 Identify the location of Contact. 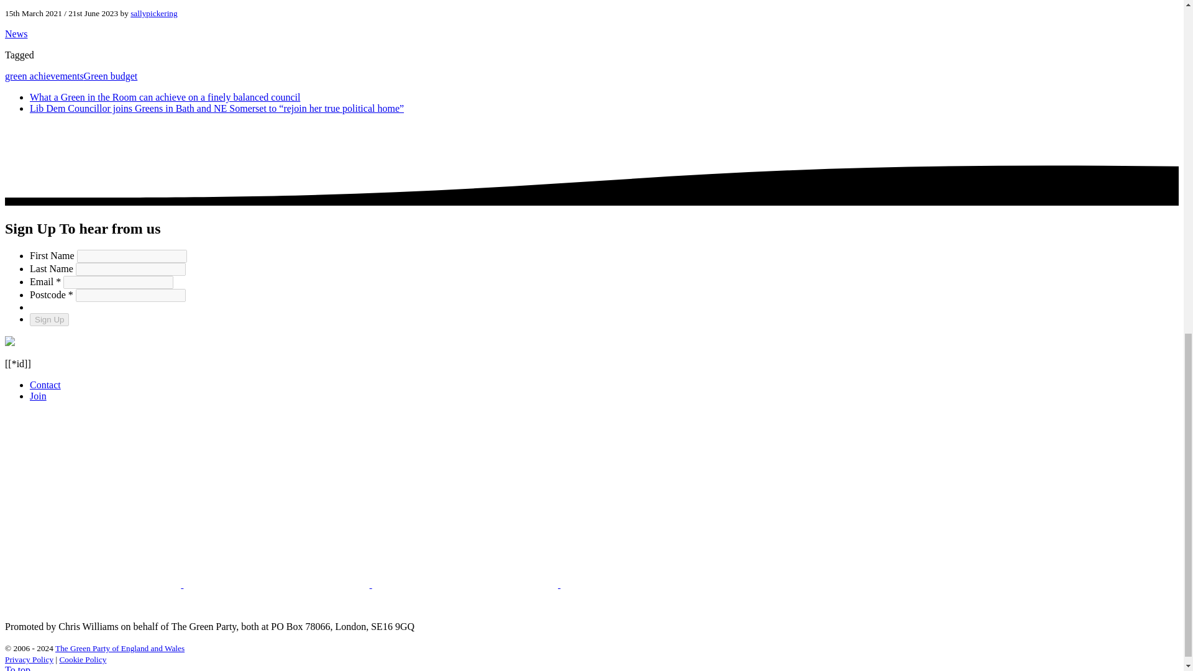
(45, 385).